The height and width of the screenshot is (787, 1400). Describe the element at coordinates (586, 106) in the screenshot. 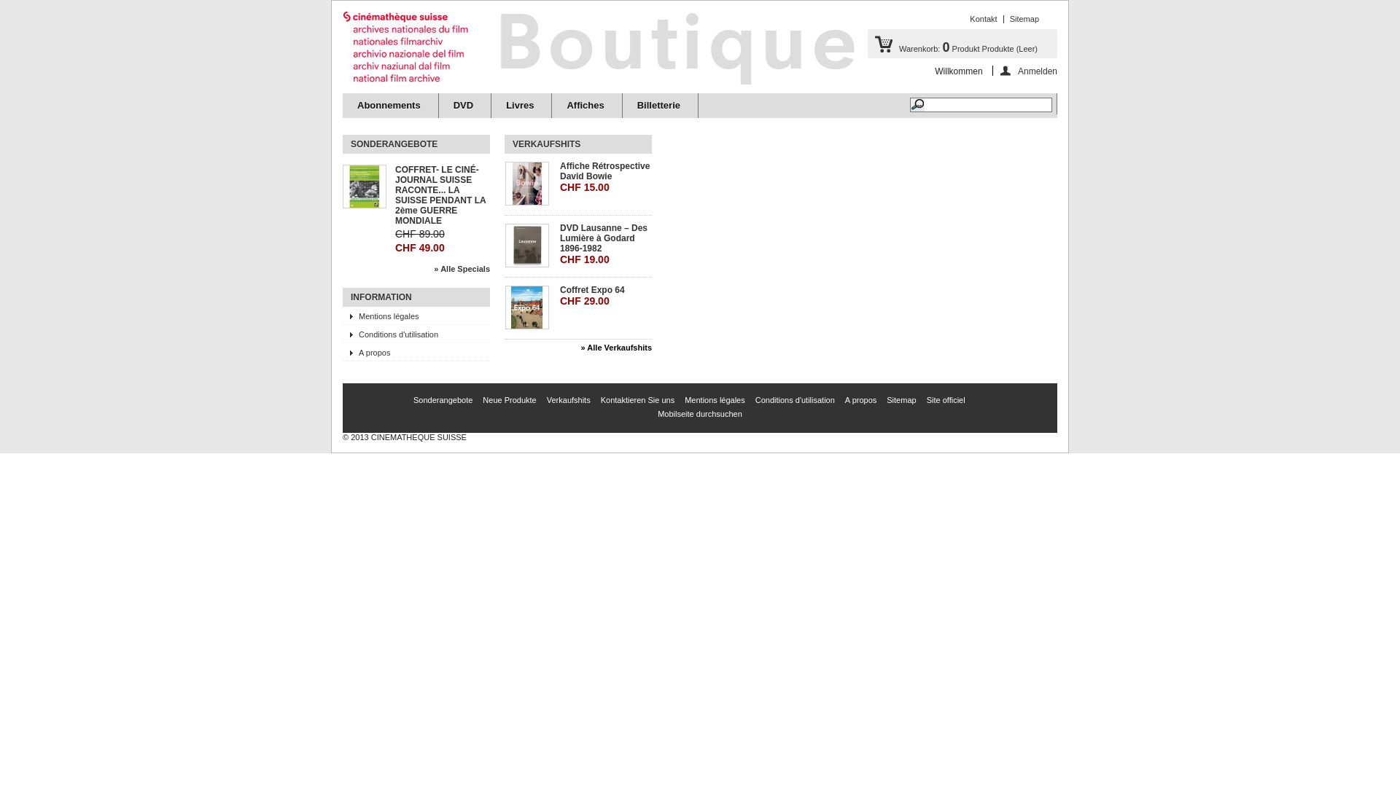

I see `Affiches` at that location.